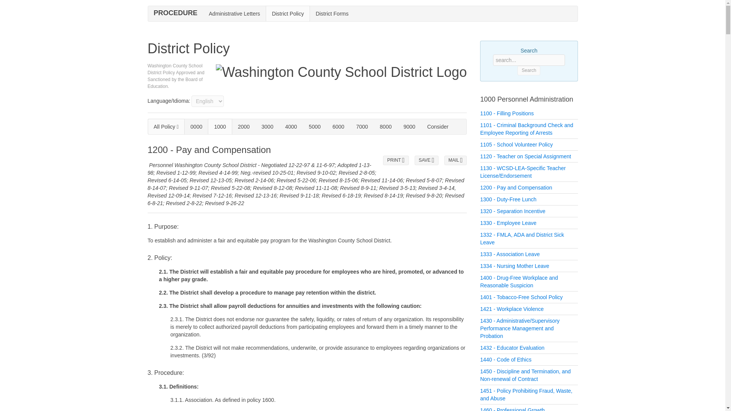 The height and width of the screenshot is (411, 731). What do you see at coordinates (332, 14) in the screenshot?
I see `District Forms` at bounding box center [332, 14].